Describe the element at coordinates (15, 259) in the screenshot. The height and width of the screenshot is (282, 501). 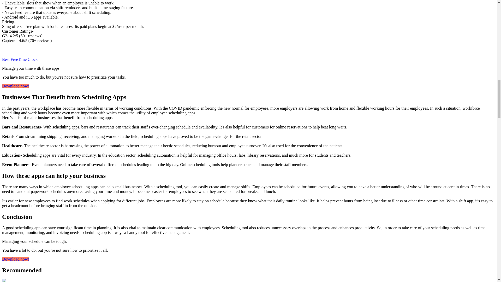
I see `Download now!` at that location.